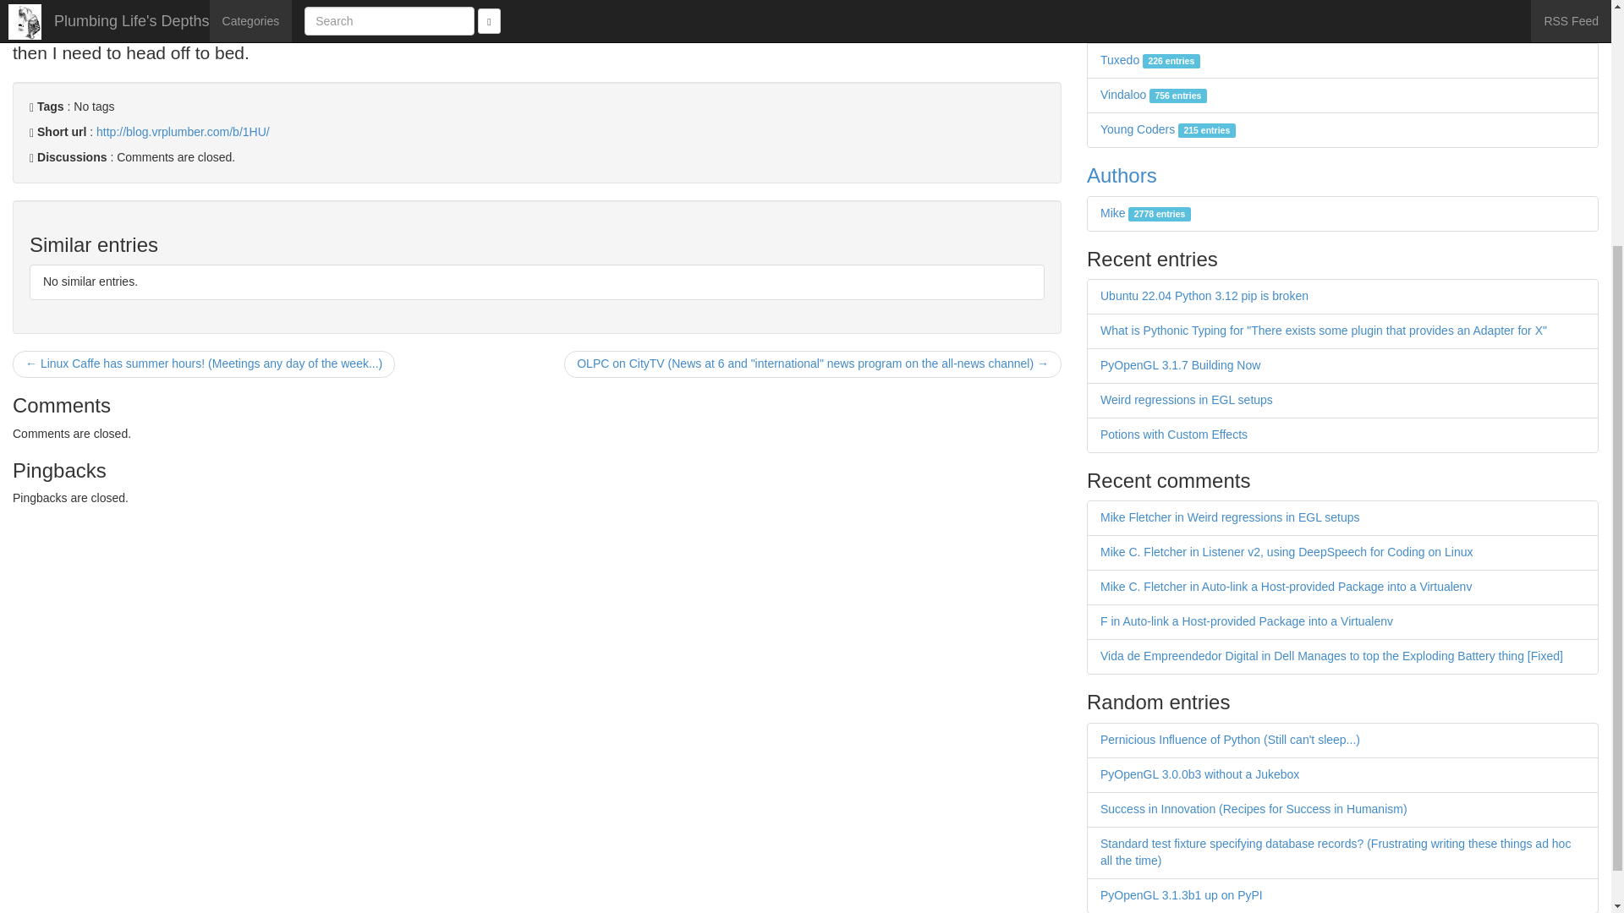 This screenshot has height=913, width=1624. What do you see at coordinates (1150, 59) in the screenshot?
I see `Tuxedo 226 entries` at bounding box center [1150, 59].